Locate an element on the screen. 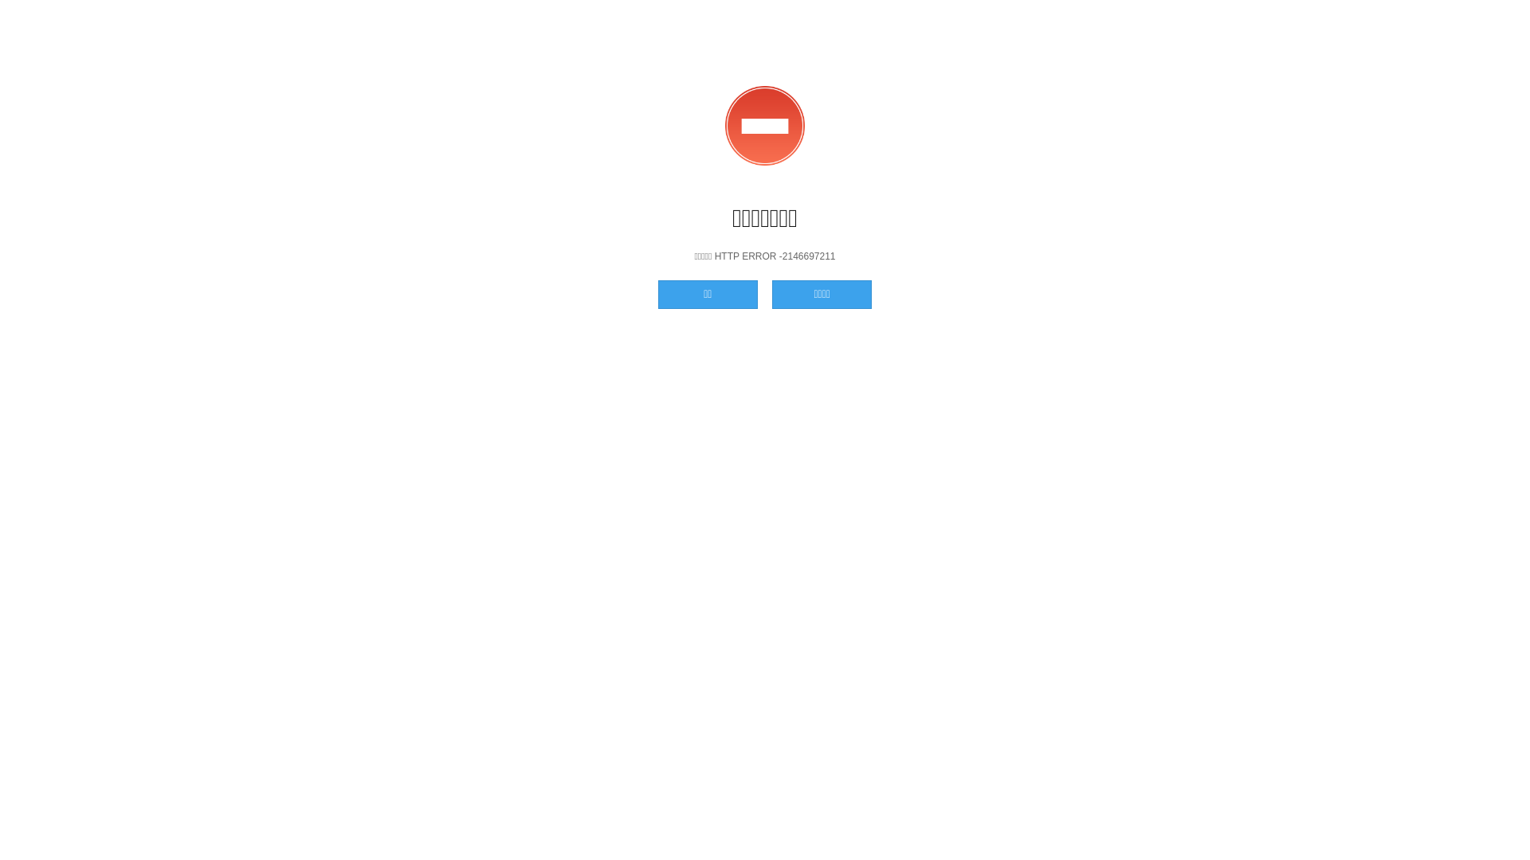 This screenshot has width=1530, height=860. 14 is located at coordinates (701, 386).